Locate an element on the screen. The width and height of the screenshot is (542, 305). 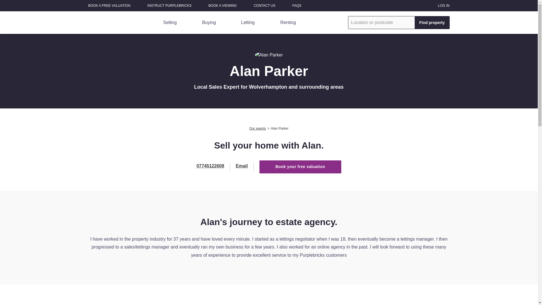
Search is located at coordinates (432, 23).